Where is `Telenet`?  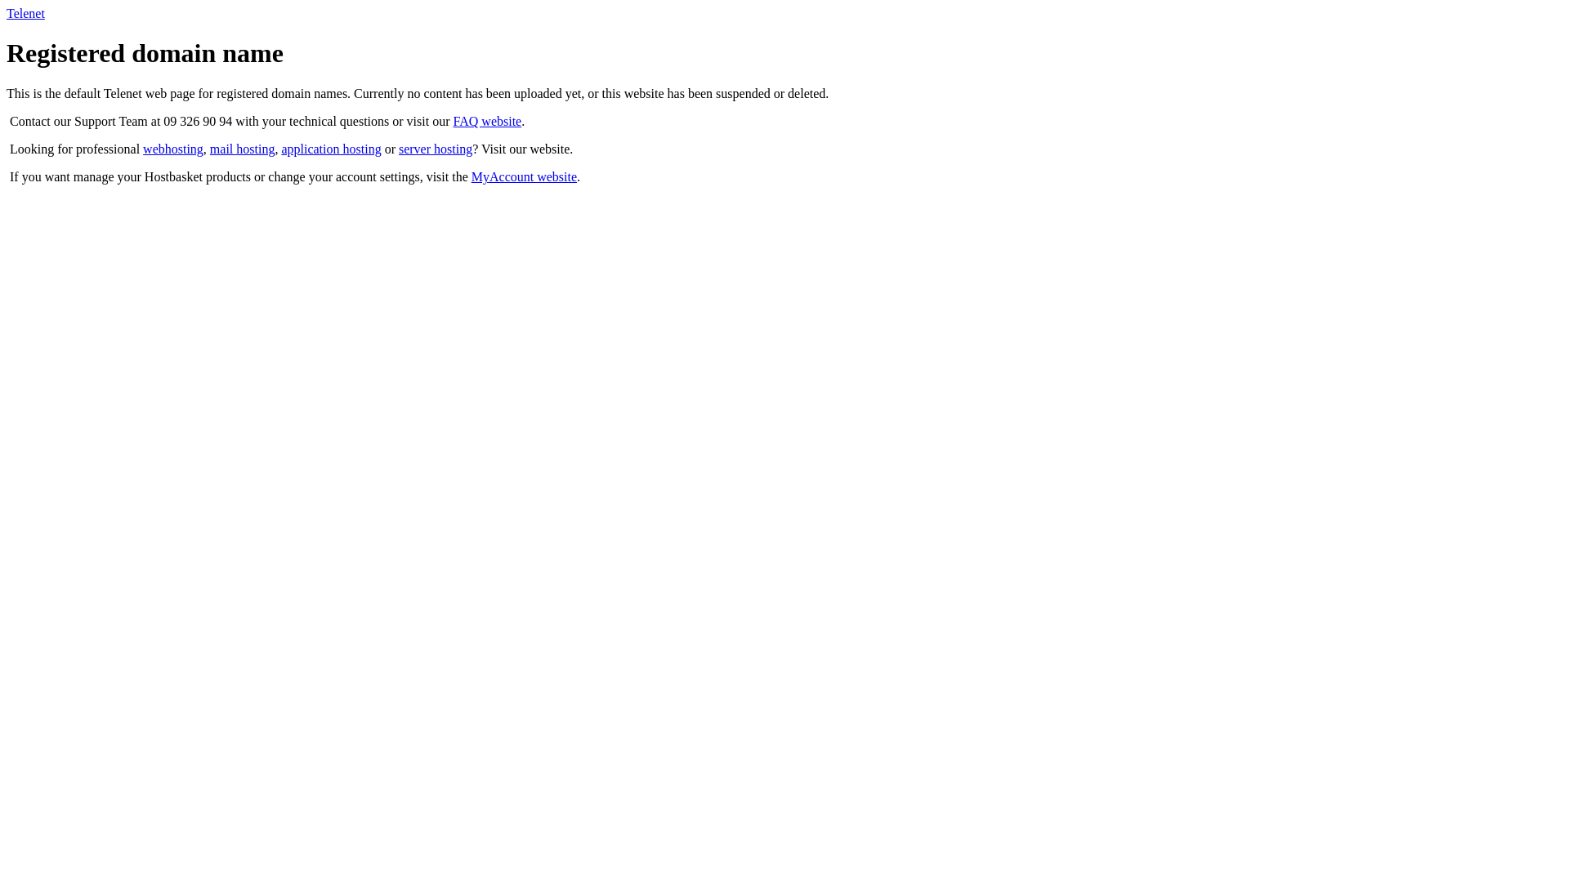 Telenet is located at coordinates (26, 13).